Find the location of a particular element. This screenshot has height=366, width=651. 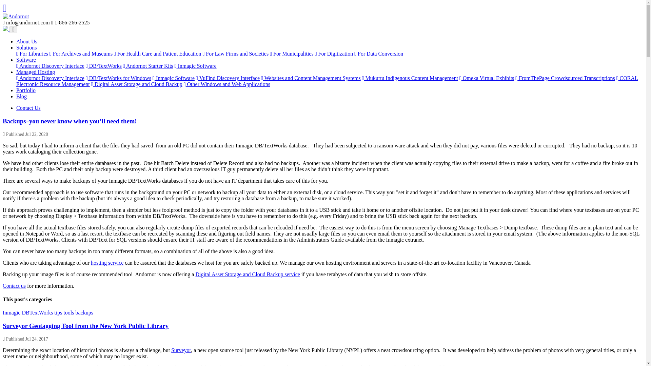

For Law Firms and Societies is located at coordinates (235, 54).